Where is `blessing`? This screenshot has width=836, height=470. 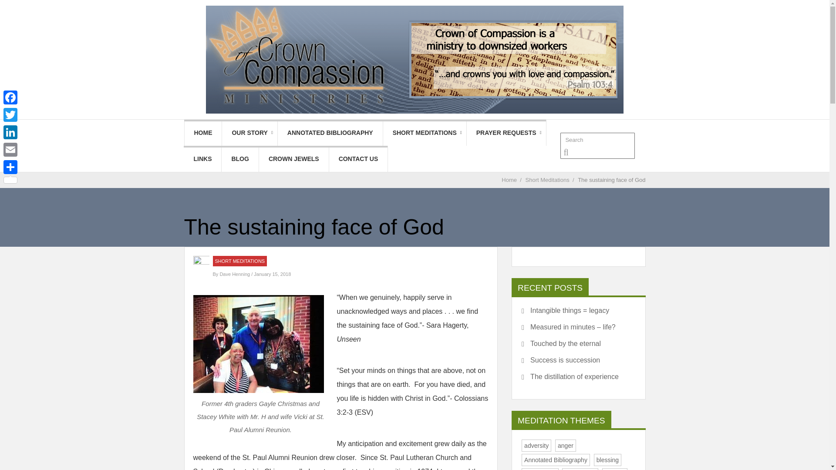 blessing is located at coordinates (607, 460).